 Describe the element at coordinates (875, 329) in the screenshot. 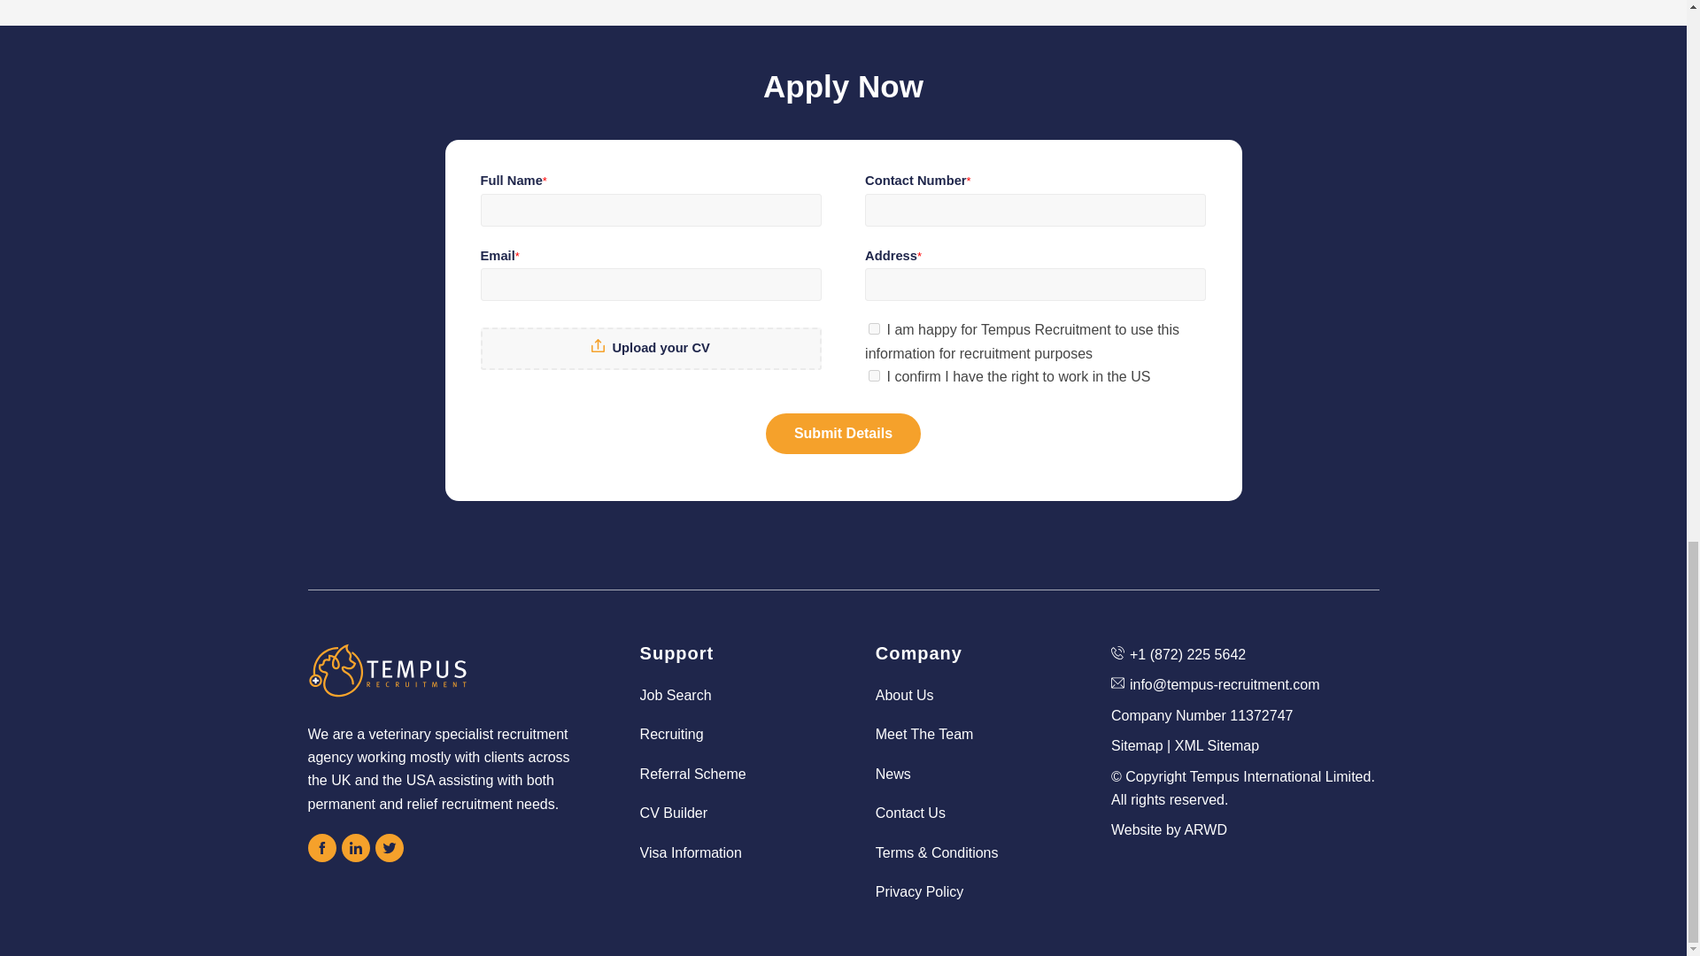

I see `1` at that location.